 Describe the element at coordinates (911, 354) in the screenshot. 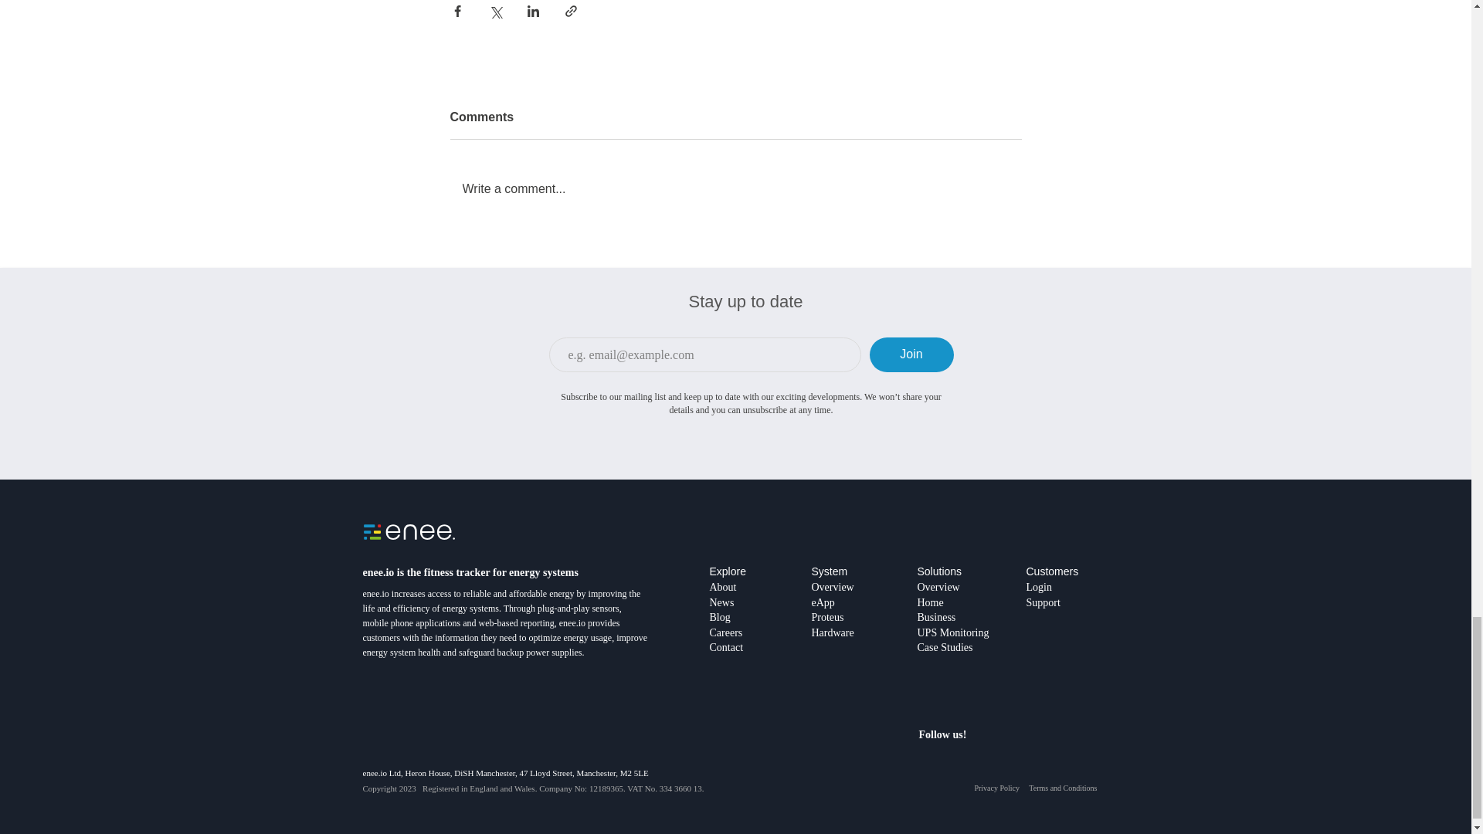

I see `Join` at that location.